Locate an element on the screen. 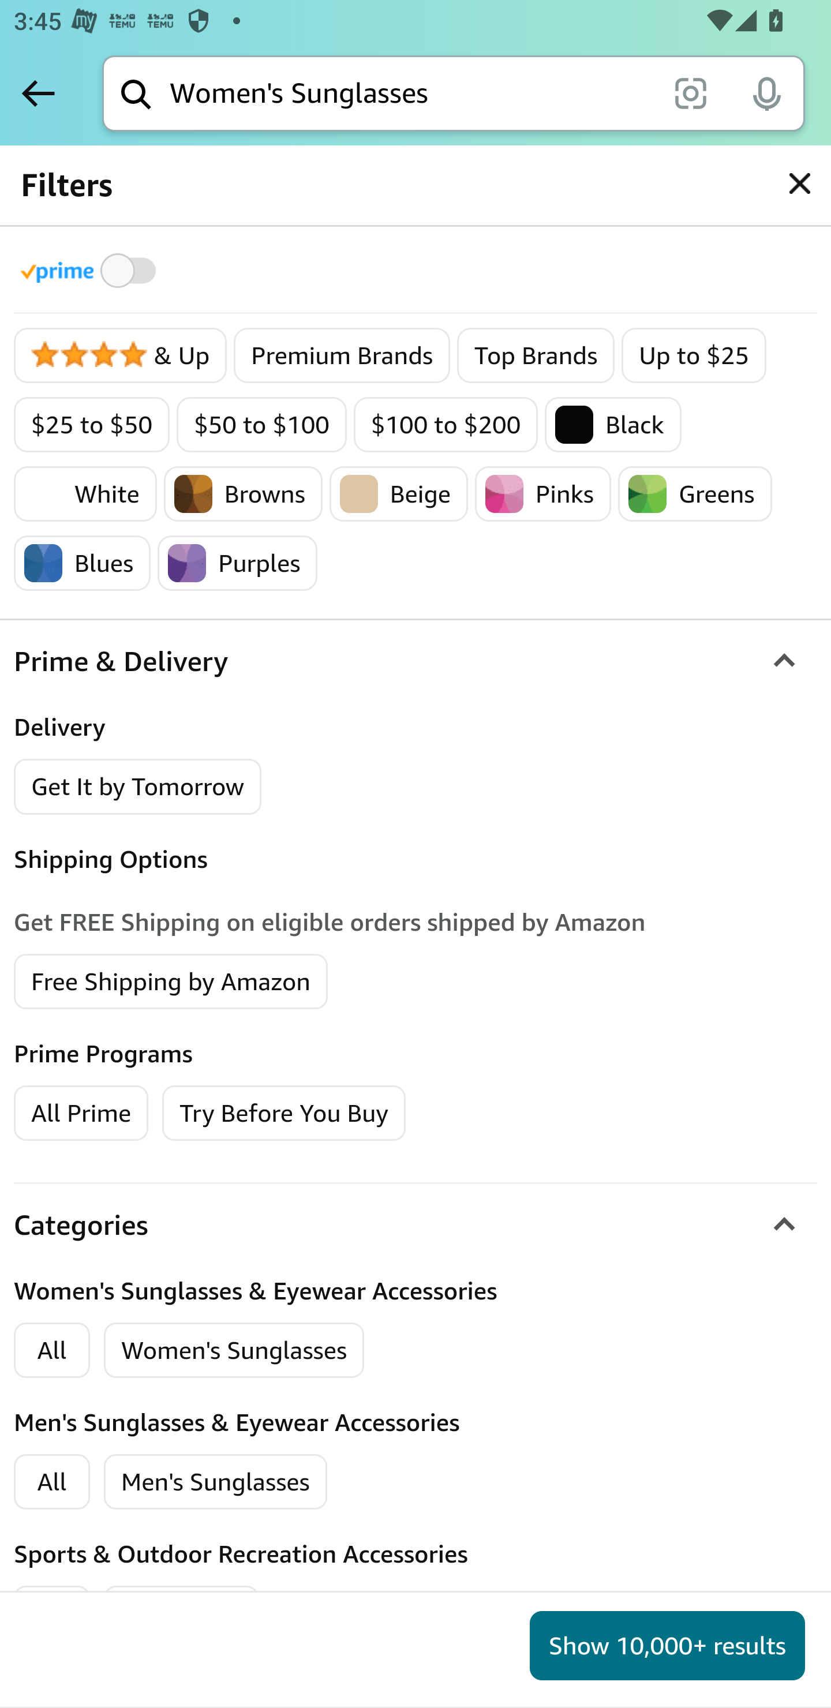  $100 to $200 is located at coordinates (446, 425).